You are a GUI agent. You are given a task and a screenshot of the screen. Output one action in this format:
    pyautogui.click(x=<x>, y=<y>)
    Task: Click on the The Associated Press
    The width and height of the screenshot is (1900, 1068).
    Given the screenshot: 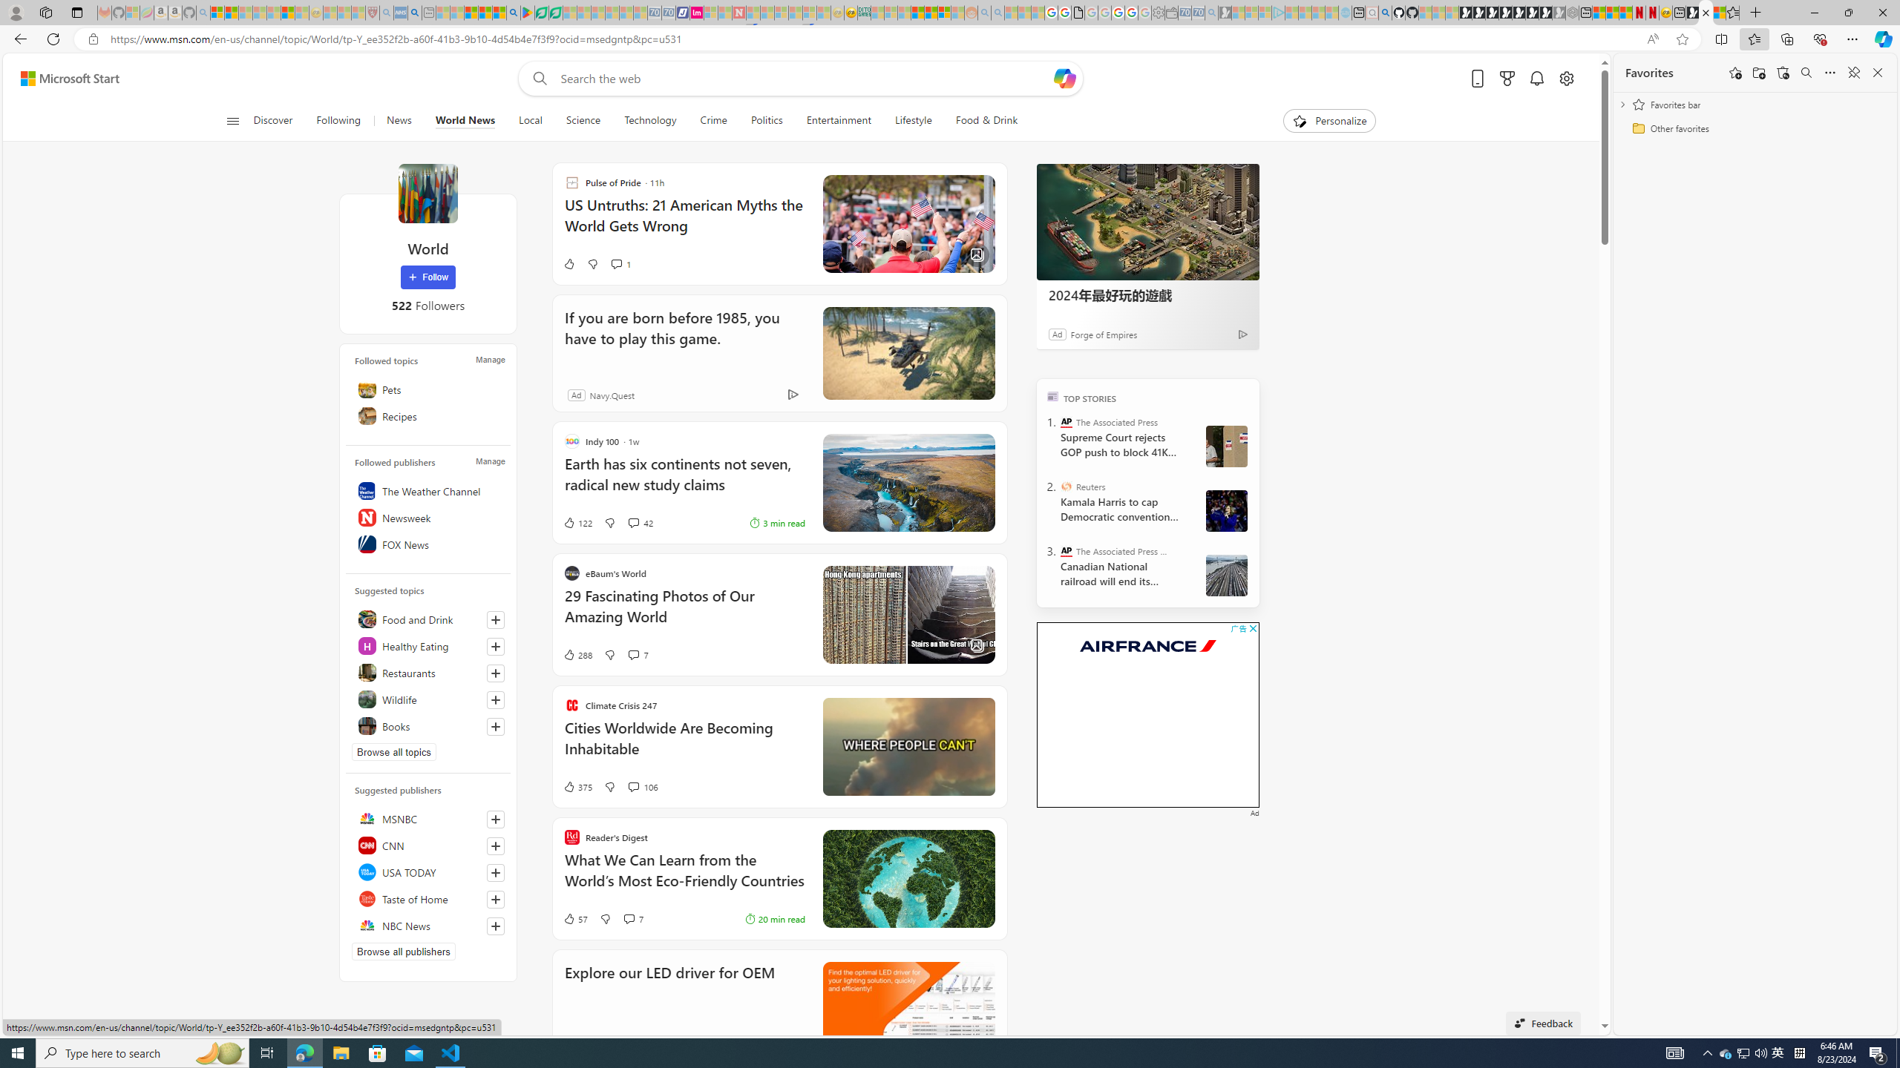 What is the action you would take?
    pyautogui.click(x=1066, y=422)
    